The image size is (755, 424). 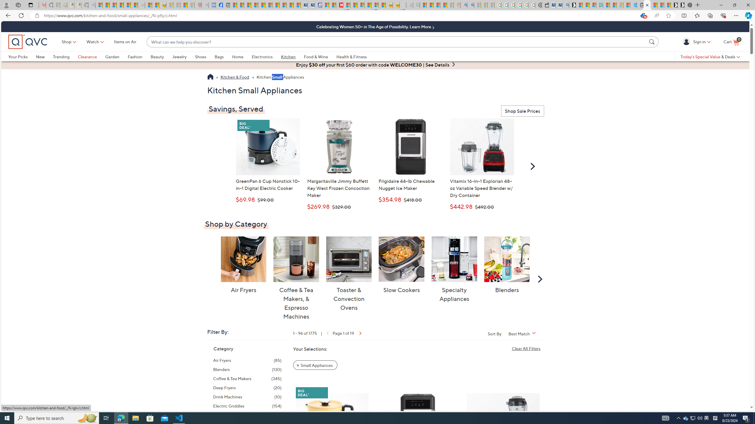 What do you see at coordinates (139, 57) in the screenshot?
I see `Fashion` at bounding box center [139, 57].